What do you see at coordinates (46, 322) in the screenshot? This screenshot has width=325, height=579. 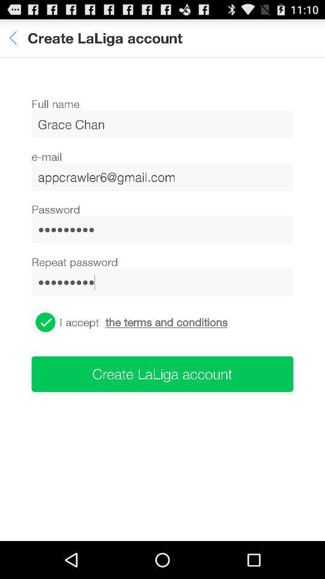 I see `tap the item below the crowd3116` at bounding box center [46, 322].